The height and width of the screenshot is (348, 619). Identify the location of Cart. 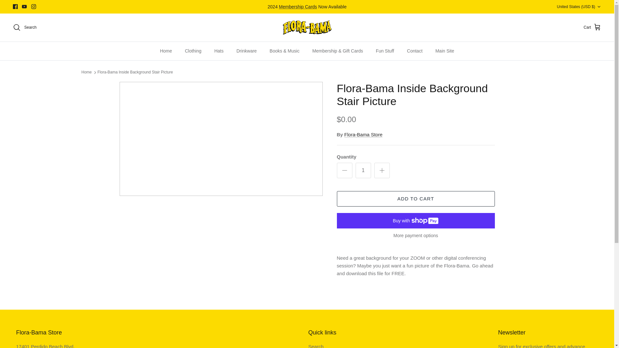
(592, 27).